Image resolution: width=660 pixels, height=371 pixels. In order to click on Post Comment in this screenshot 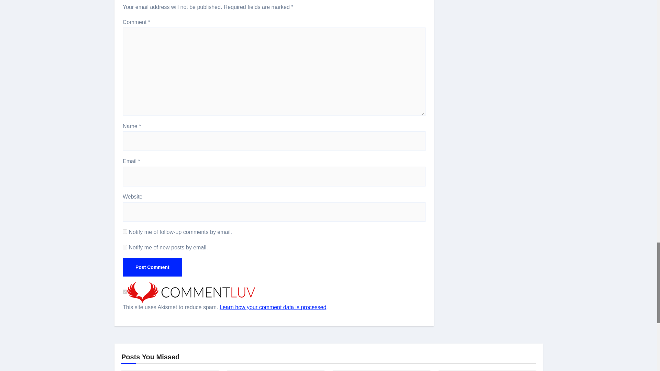, I will do `click(152, 267)`.